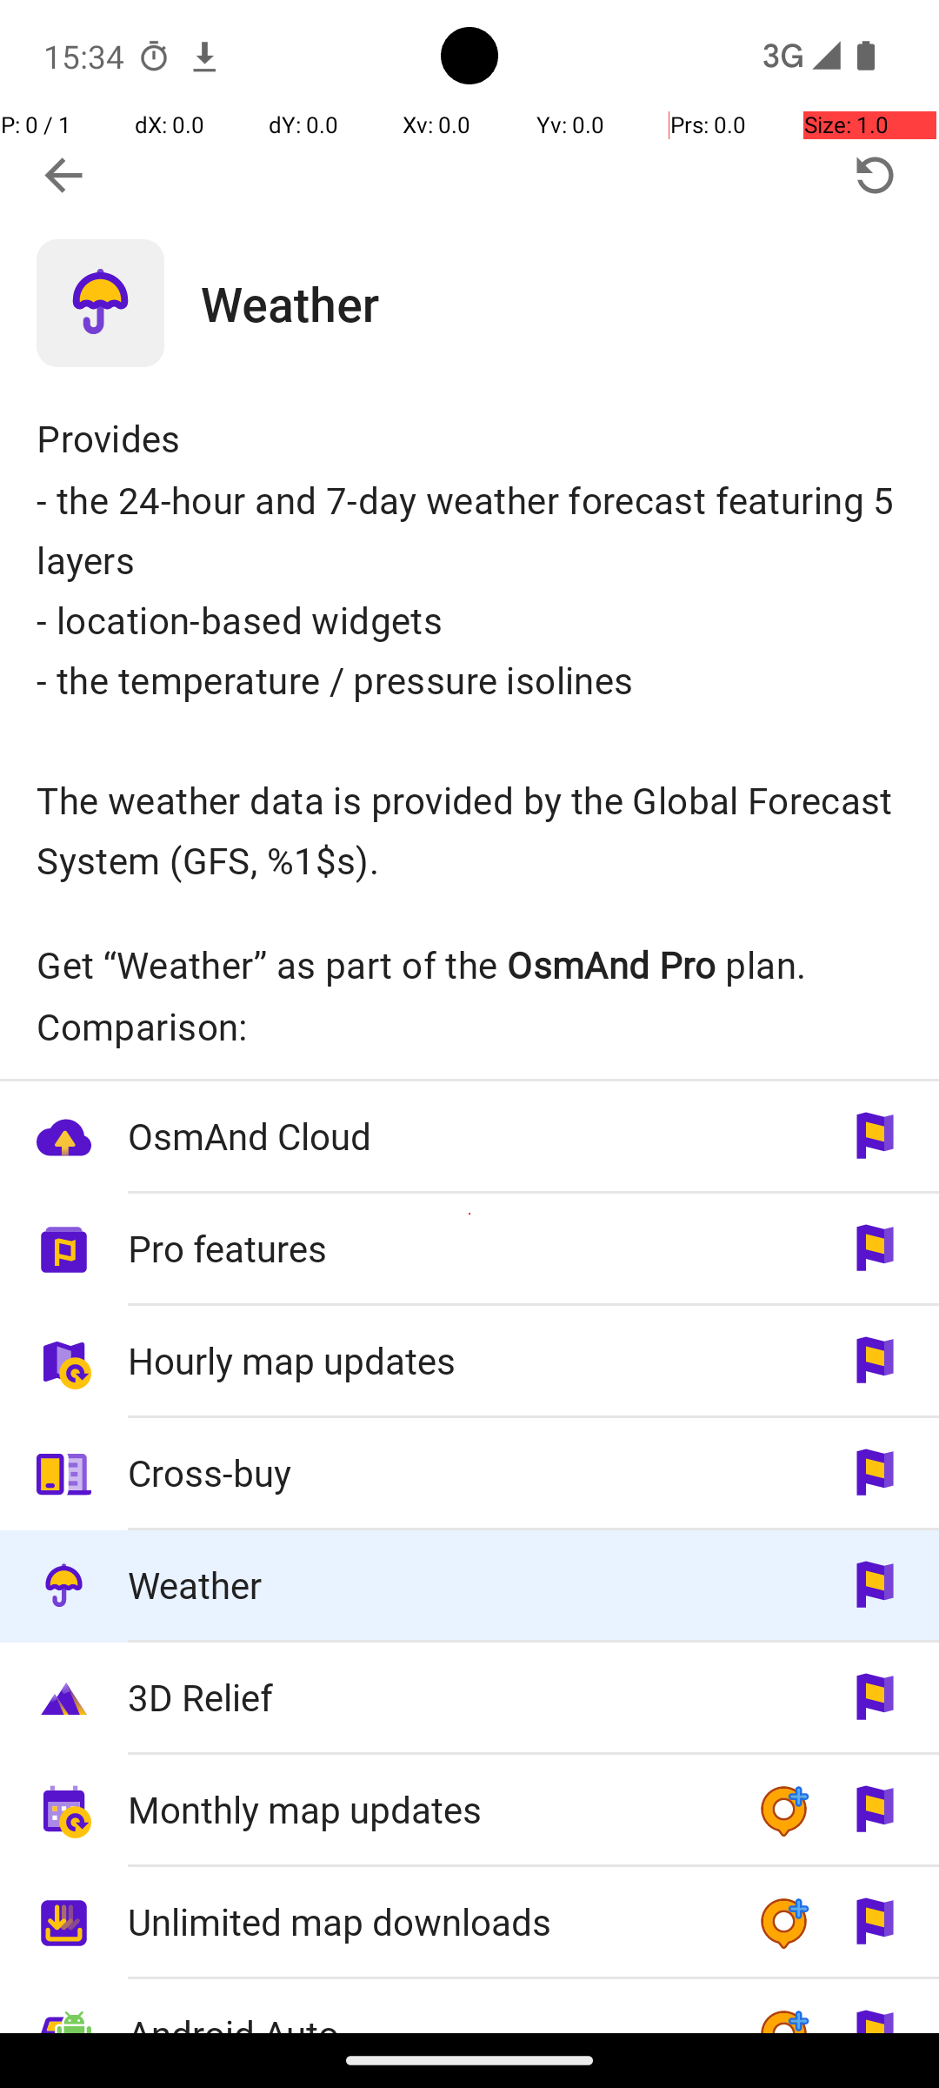 The height and width of the screenshot is (2088, 939). Describe the element at coordinates (424, 1696) in the screenshot. I see `3D Relief` at that location.